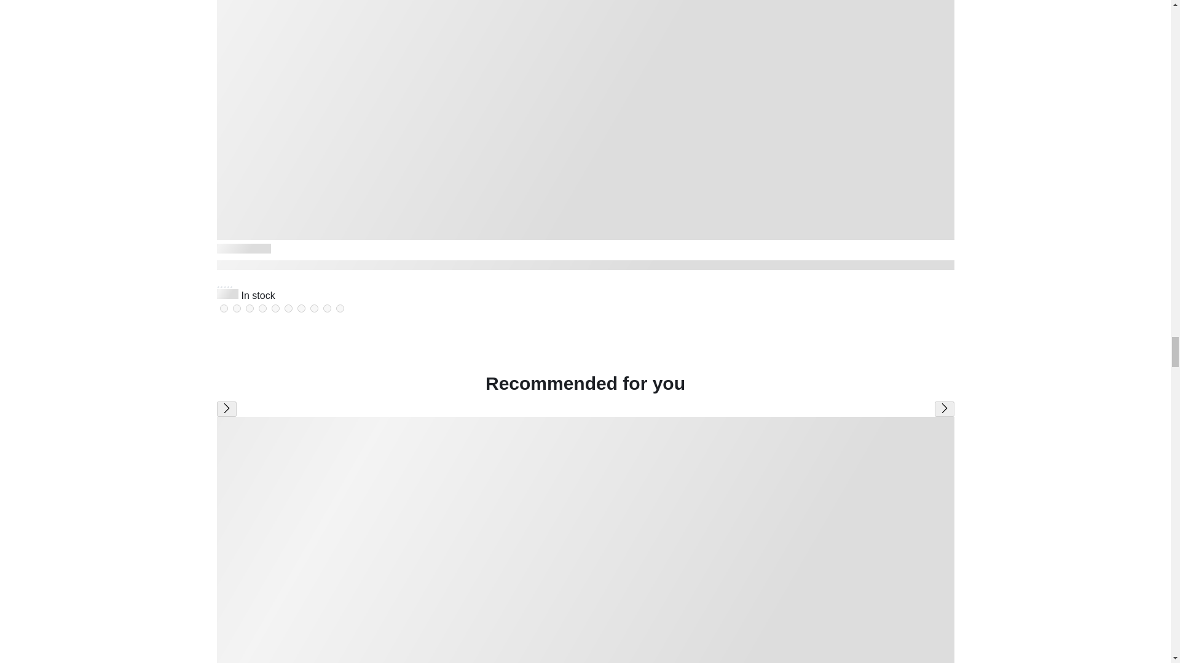 The height and width of the screenshot is (663, 1180). What do you see at coordinates (327, 308) in the screenshot?
I see `on` at bounding box center [327, 308].